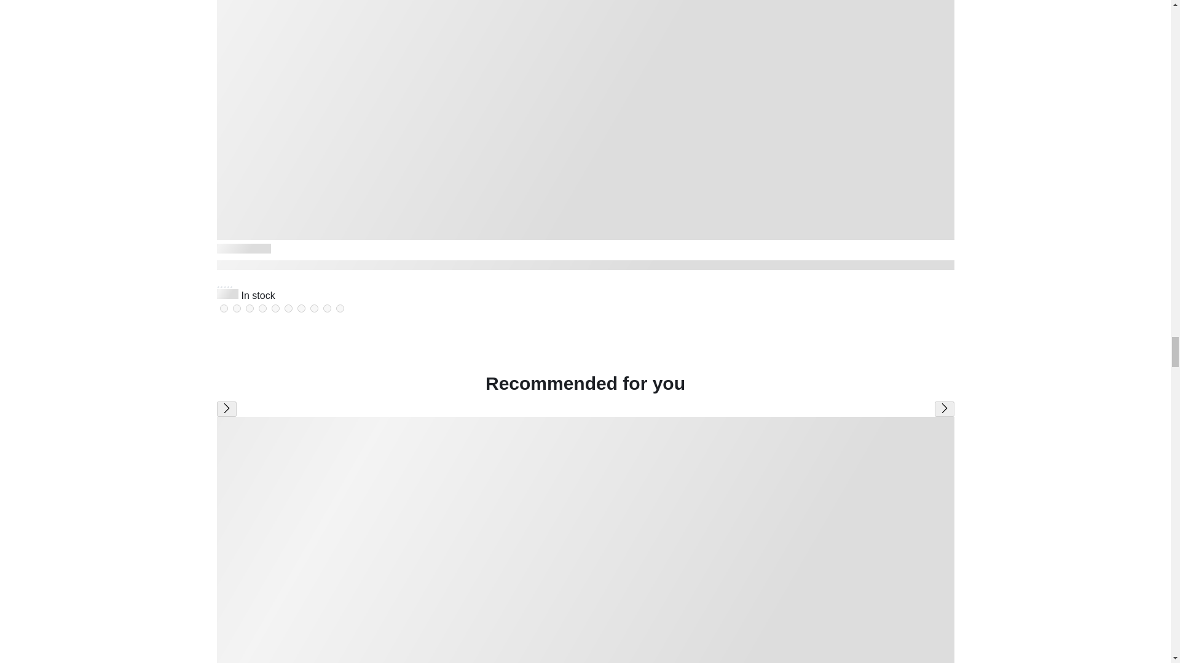 The height and width of the screenshot is (663, 1180). What do you see at coordinates (327, 308) in the screenshot?
I see `on` at bounding box center [327, 308].